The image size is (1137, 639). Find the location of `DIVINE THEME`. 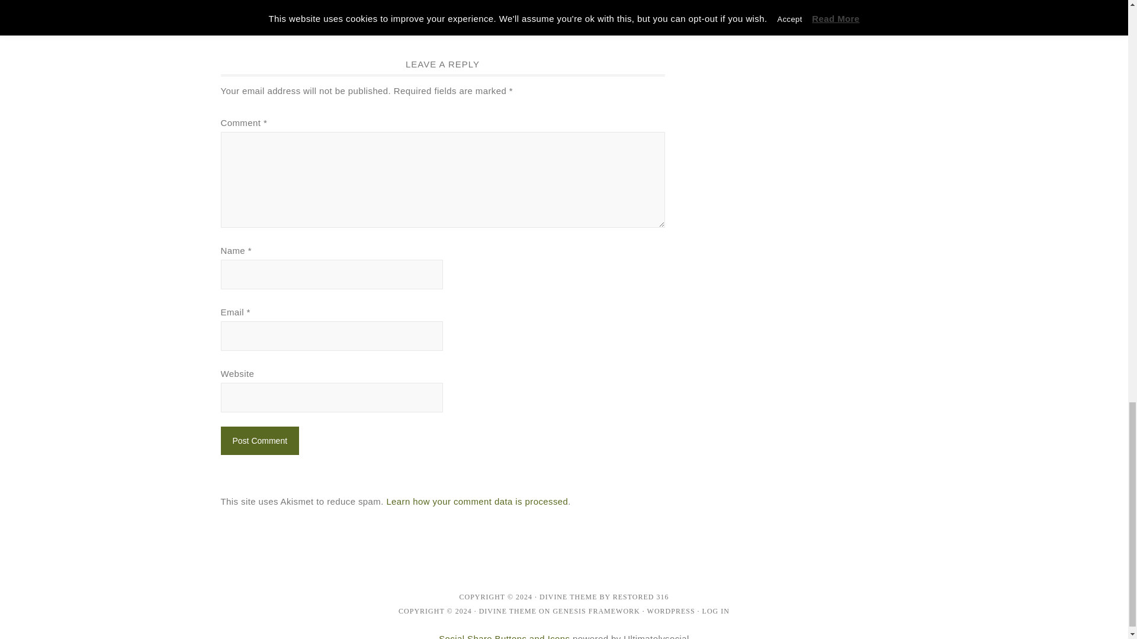

DIVINE THEME is located at coordinates (568, 597).